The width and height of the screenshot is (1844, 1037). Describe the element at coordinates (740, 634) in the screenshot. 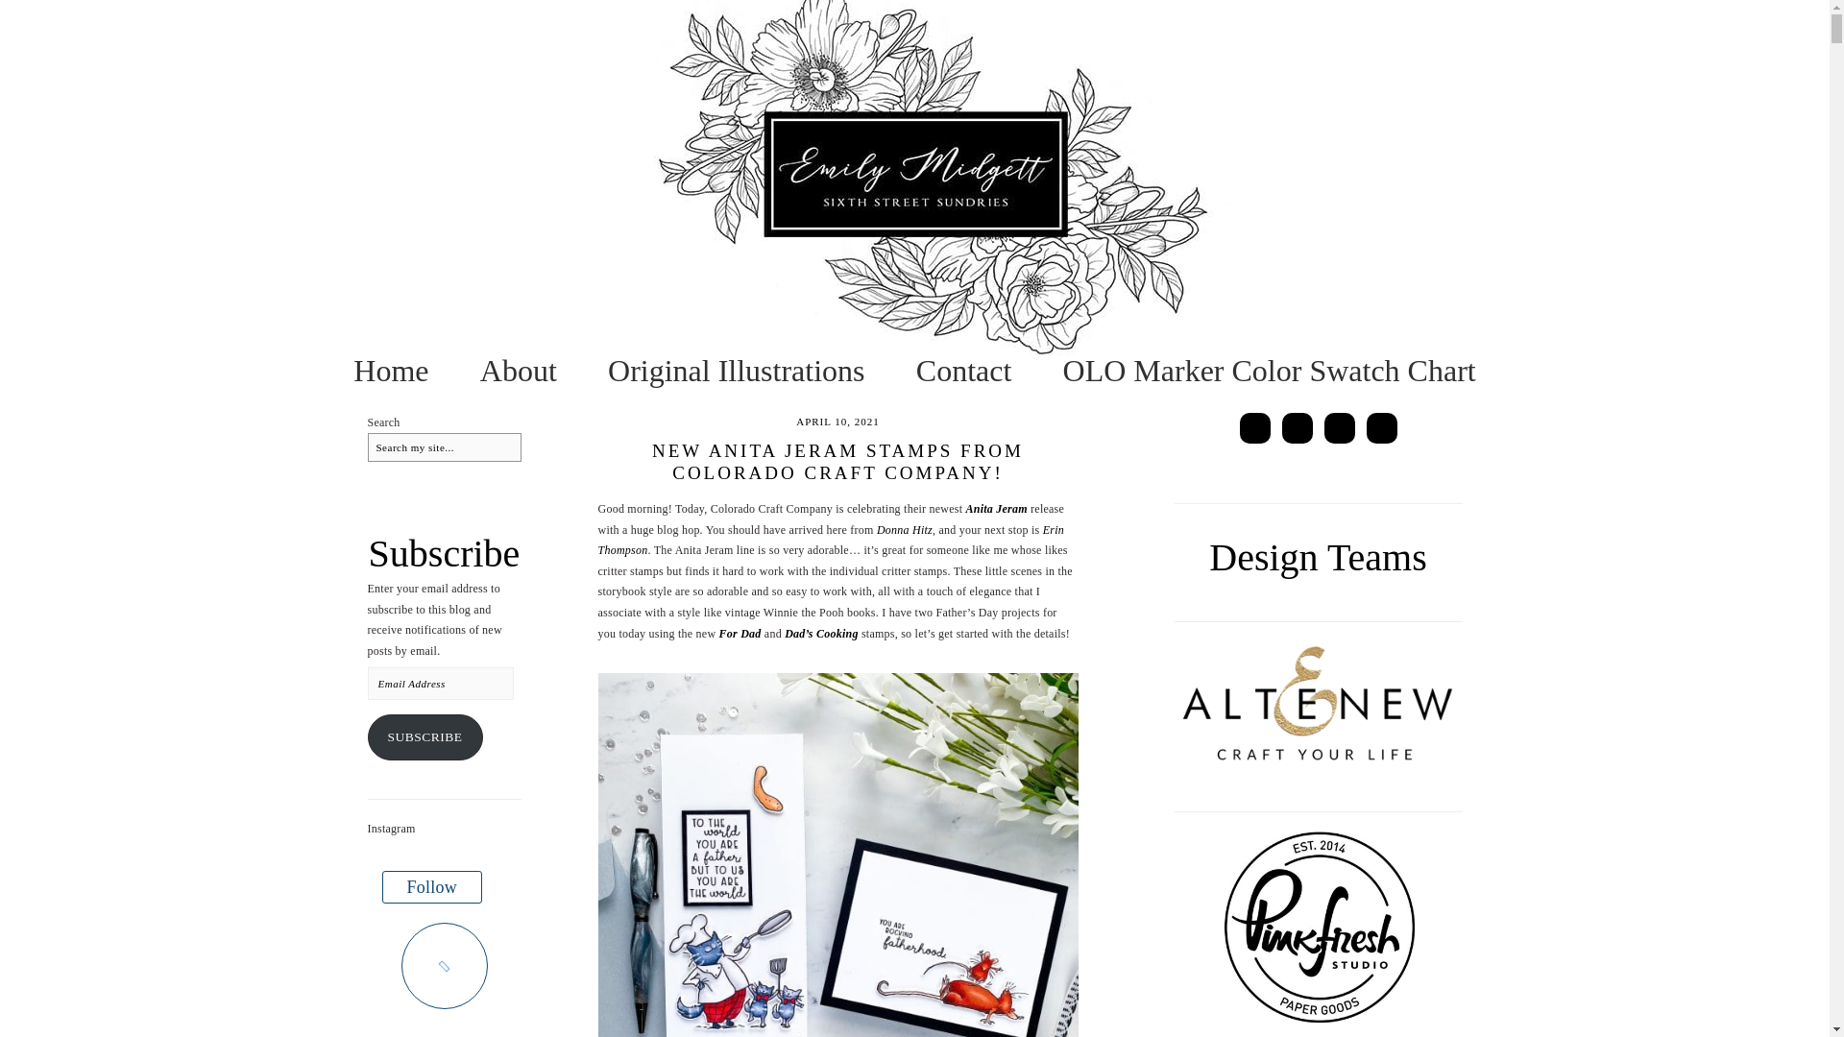

I see `For Dad` at that location.